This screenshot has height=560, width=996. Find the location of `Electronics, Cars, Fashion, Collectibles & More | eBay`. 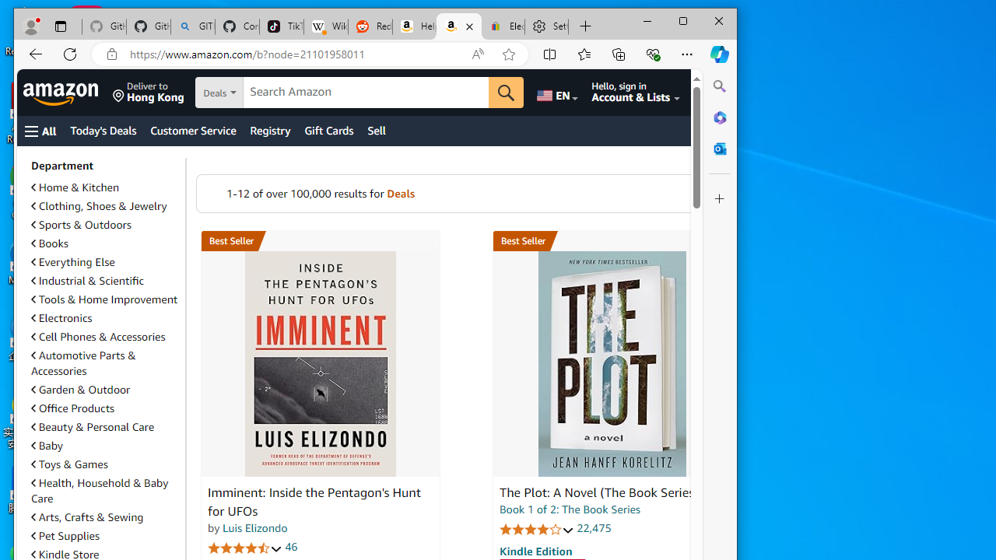

Electronics, Cars, Fashion, Collectibles & More | eBay is located at coordinates (503, 26).